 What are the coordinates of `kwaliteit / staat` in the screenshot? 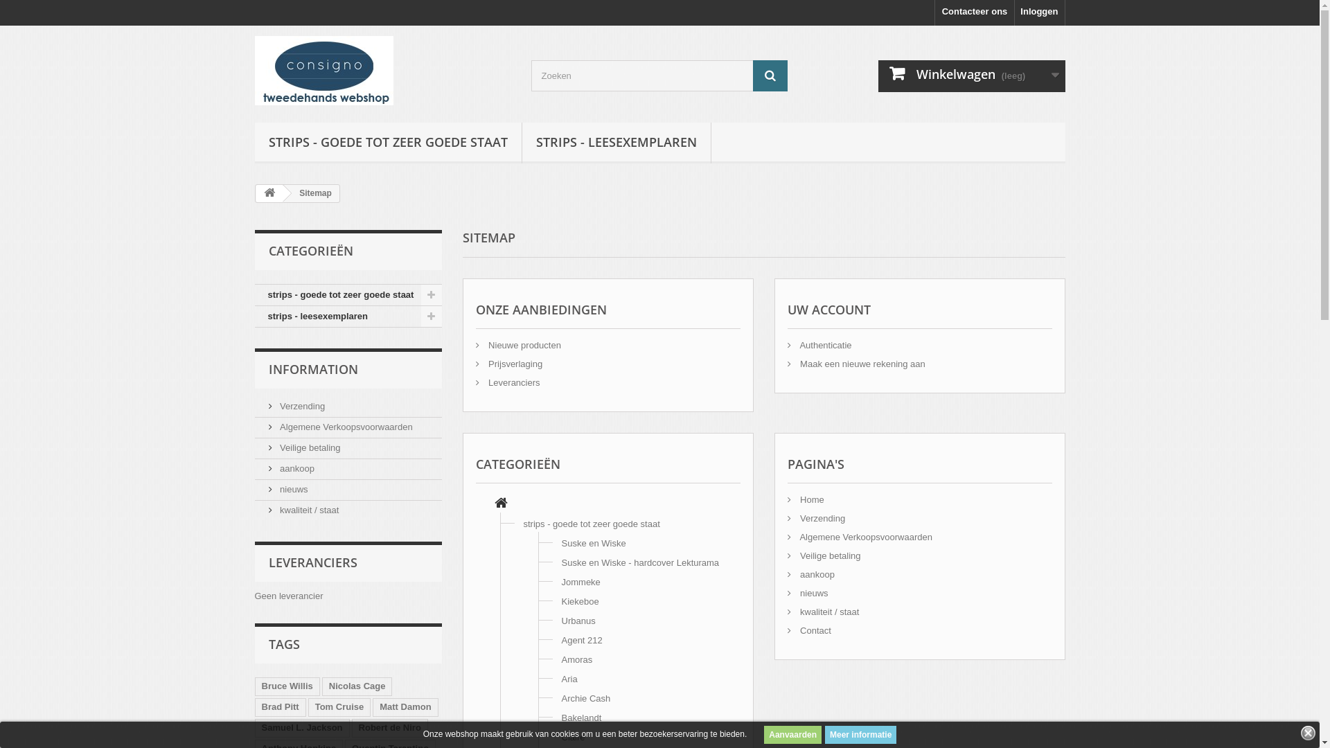 It's located at (303, 510).